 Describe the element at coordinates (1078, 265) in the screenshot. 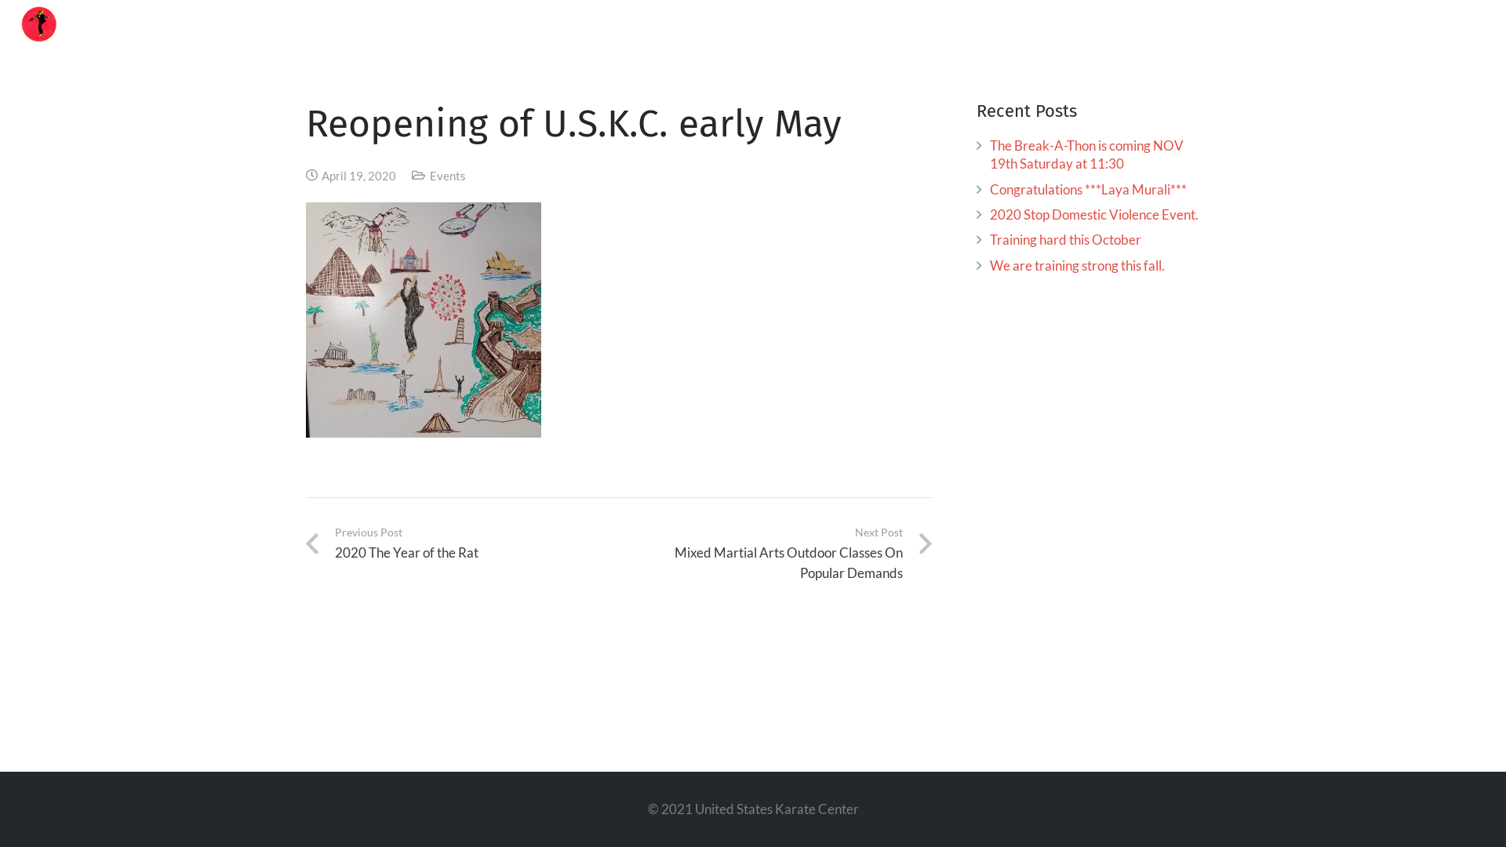

I see `We are training strong this fall.` at that location.